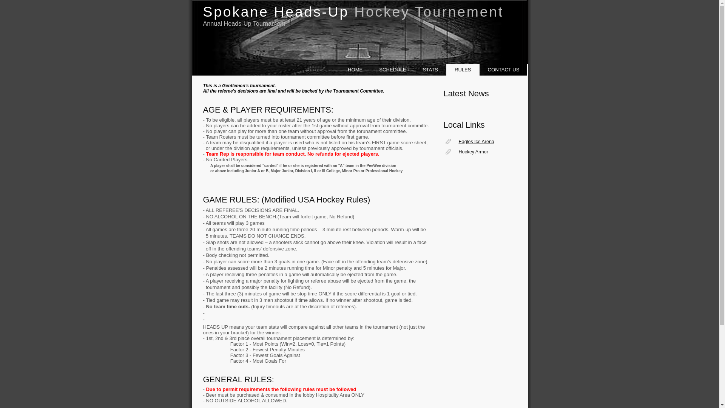 The image size is (725, 408). What do you see at coordinates (393, 70) in the screenshot?
I see `SCHEDULE` at bounding box center [393, 70].